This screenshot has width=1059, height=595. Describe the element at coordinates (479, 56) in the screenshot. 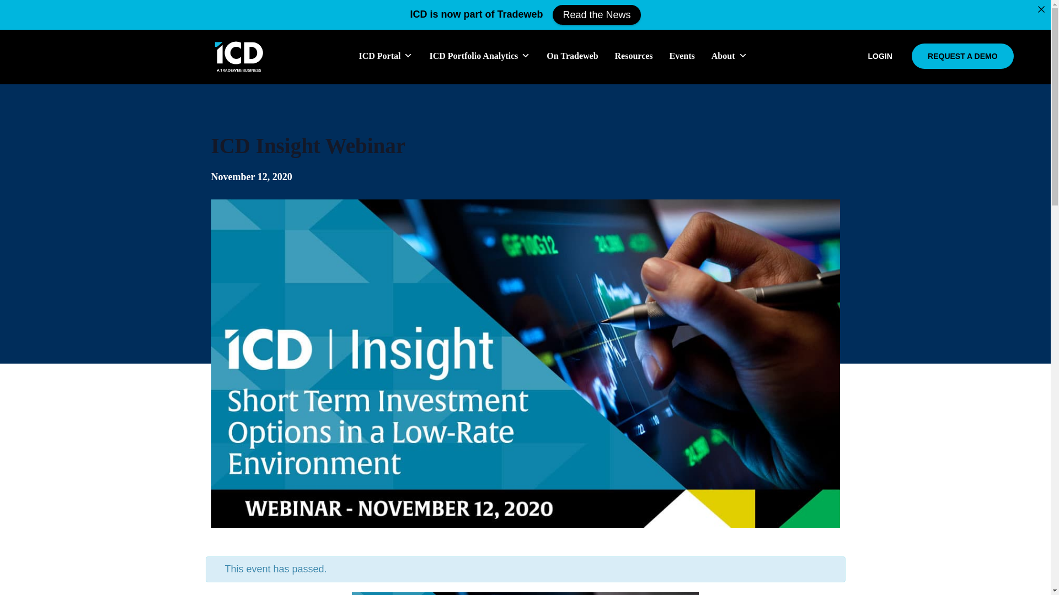

I see `ICD Portfolio Analytics` at that location.